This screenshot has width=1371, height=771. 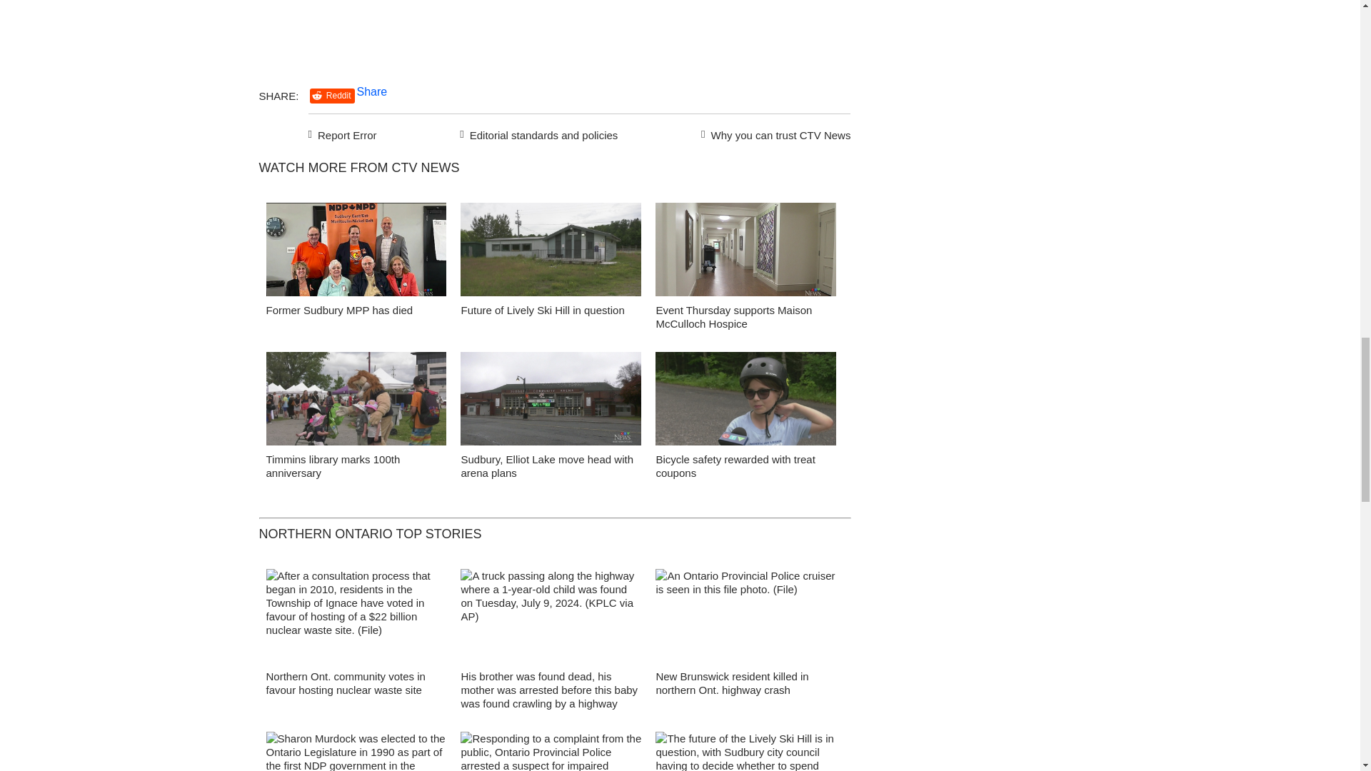 I want to click on Editorial standards and policies, so click(x=536, y=133).